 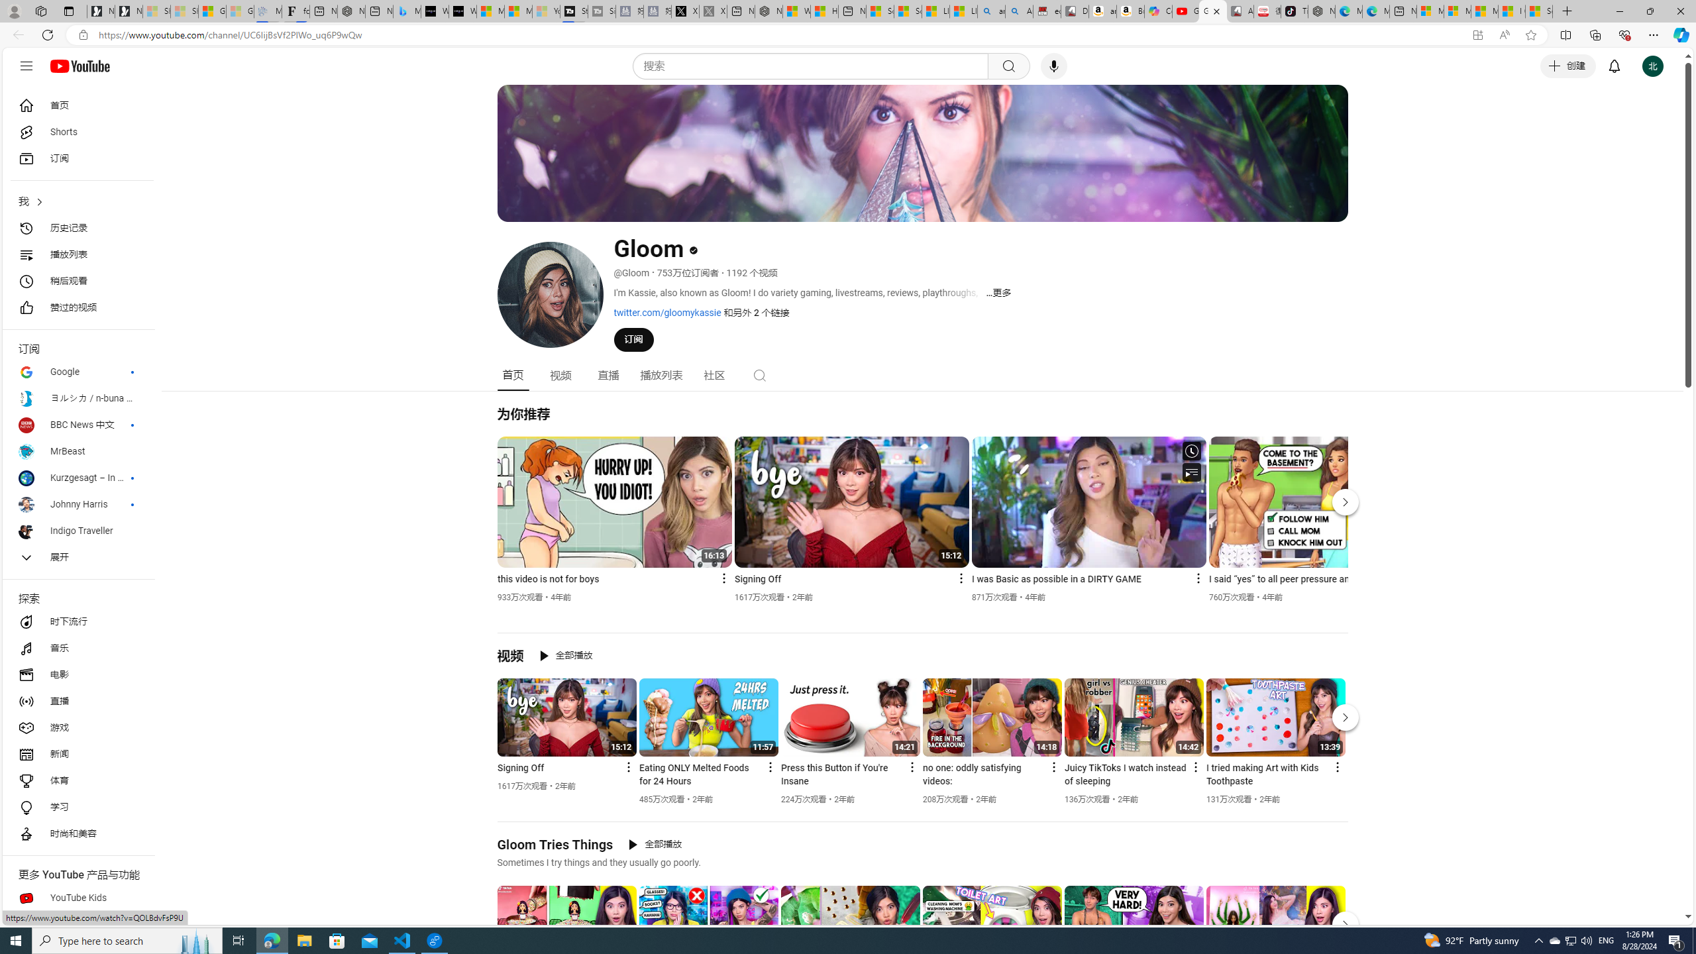 What do you see at coordinates (555, 844) in the screenshot?
I see `Gloom Tries Things` at bounding box center [555, 844].